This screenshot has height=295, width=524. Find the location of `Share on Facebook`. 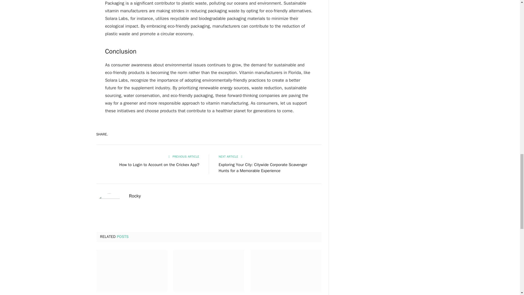

Share on Facebook is located at coordinates (216, 134).